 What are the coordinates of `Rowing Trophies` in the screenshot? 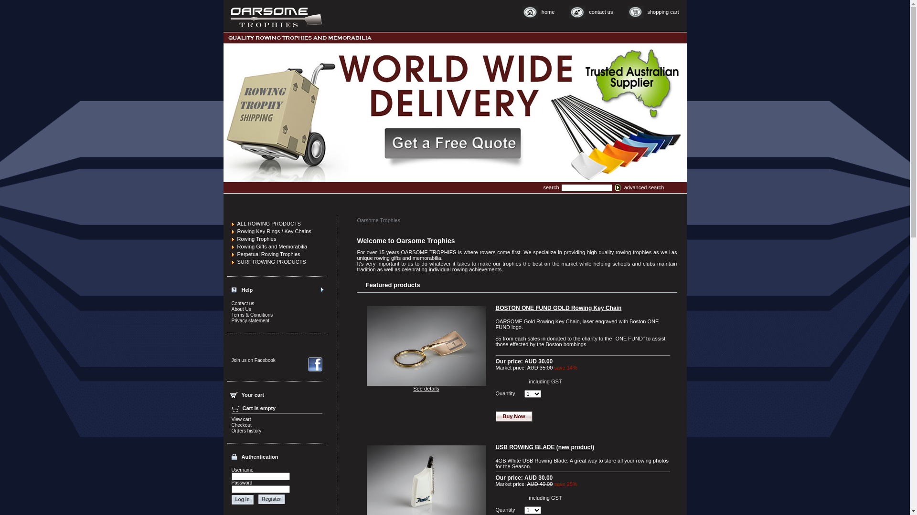 It's located at (256, 239).